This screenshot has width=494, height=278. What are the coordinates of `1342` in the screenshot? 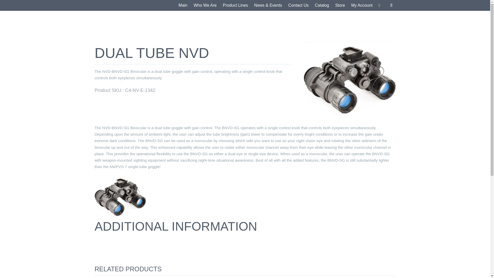 It's located at (120, 196).